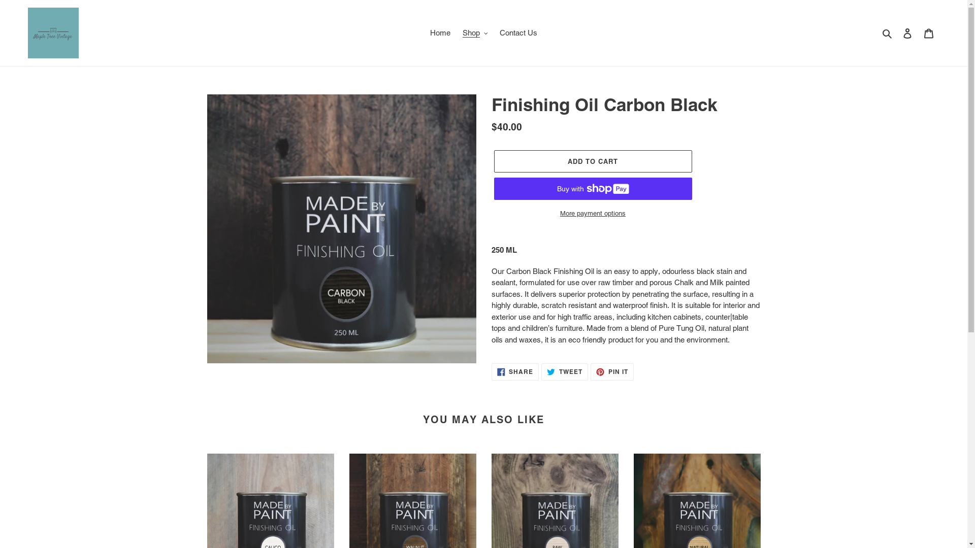 This screenshot has width=975, height=548. What do you see at coordinates (929, 33) in the screenshot?
I see `Cart` at bounding box center [929, 33].